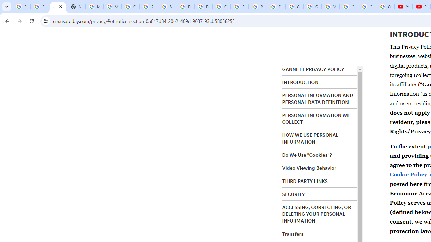 The image size is (431, 242). I want to click on Google Slides: Sign-in, so click(294, 7).